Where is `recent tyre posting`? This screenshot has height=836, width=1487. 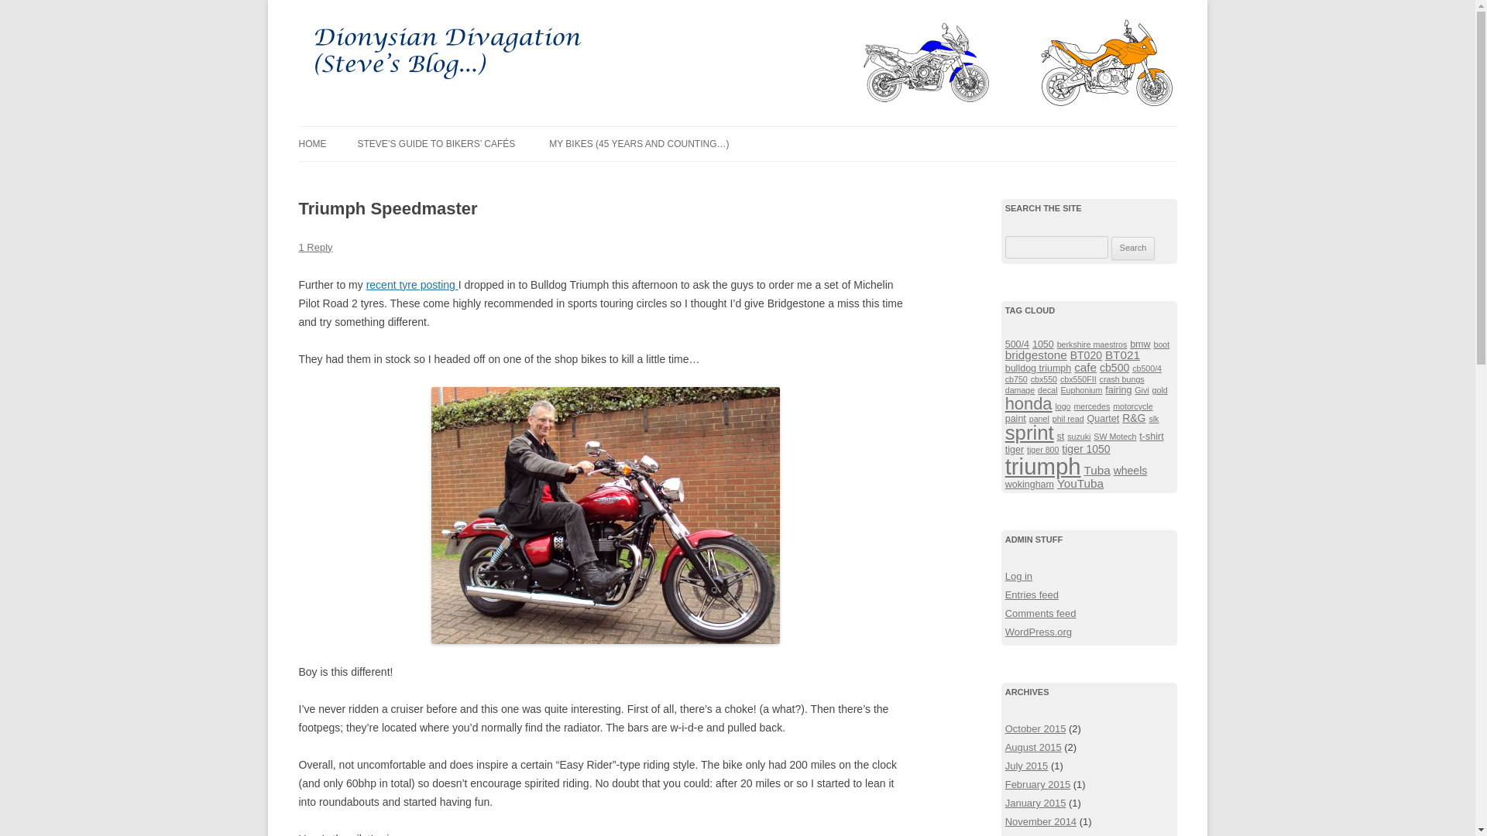
recent tyre posting is located at coordinates (412, 284).